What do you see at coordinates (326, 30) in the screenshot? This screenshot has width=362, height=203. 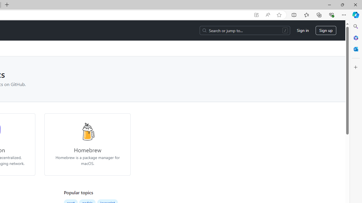 I see `Sign up` at bounding box center [326, 30].